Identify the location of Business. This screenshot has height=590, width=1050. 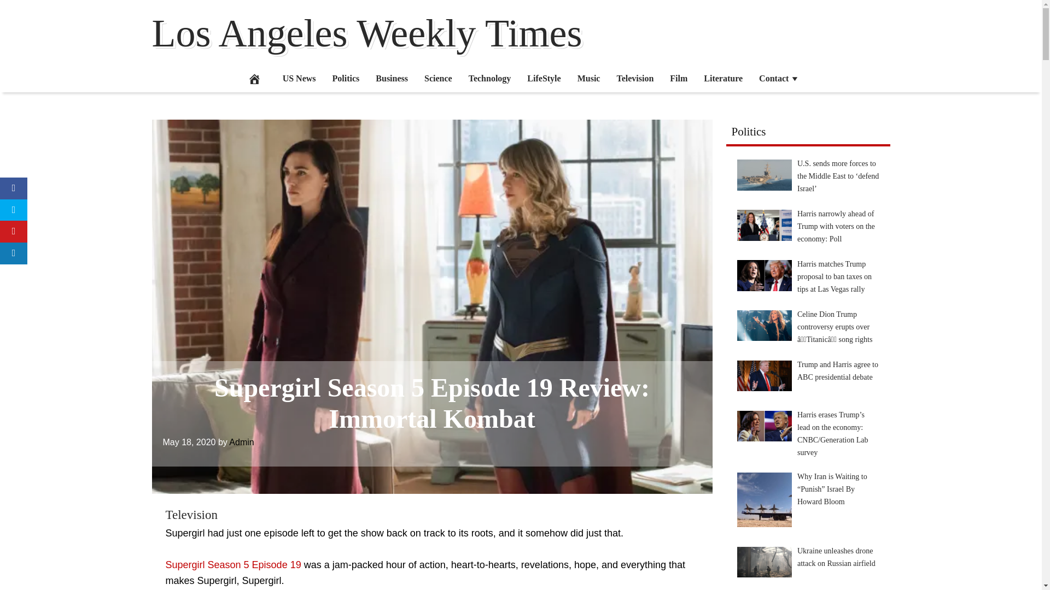
(392, 78).